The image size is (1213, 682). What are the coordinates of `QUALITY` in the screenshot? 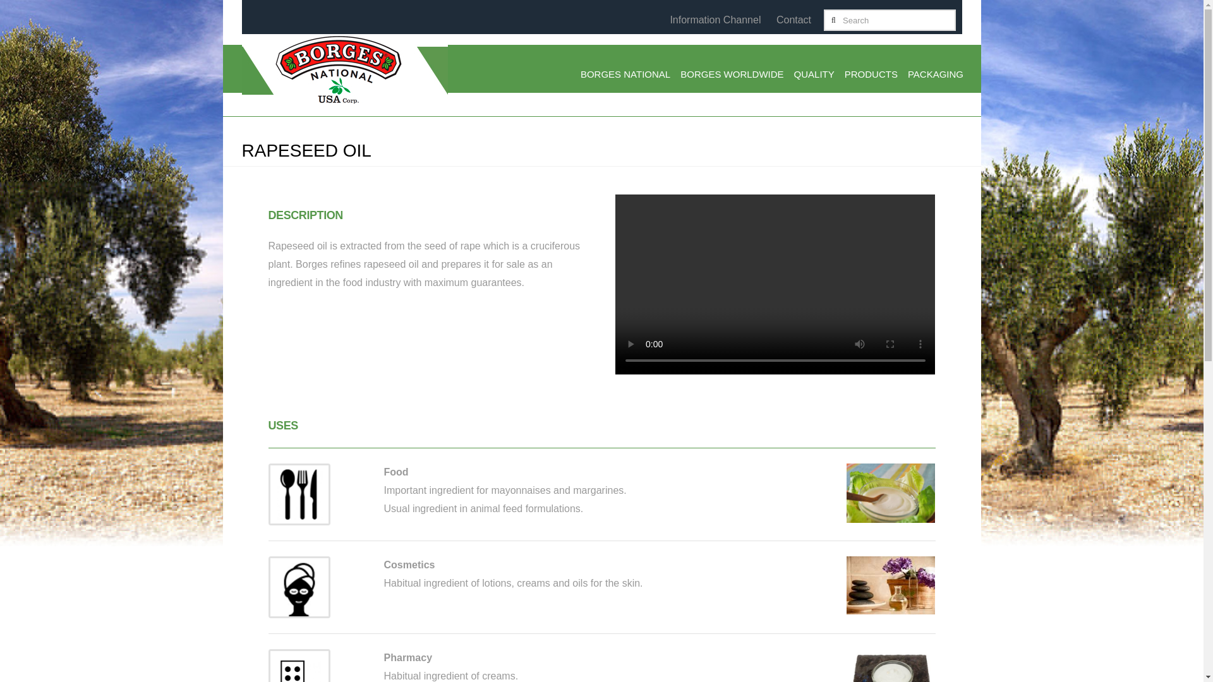 It's located at (814, 76).